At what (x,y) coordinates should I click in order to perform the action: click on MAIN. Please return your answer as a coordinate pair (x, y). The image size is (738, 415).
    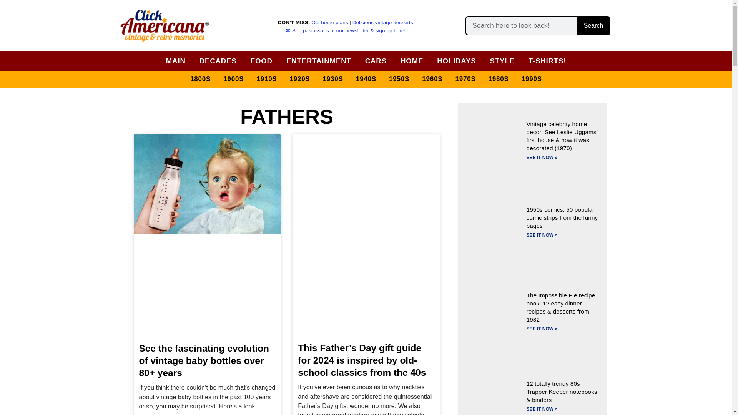
    Looking at the image, I should click on (176, 61).